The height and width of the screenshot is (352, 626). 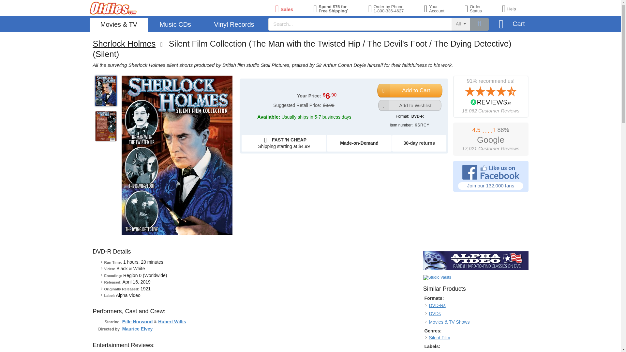 I want to click on Cart, so click(x=511, y=25).